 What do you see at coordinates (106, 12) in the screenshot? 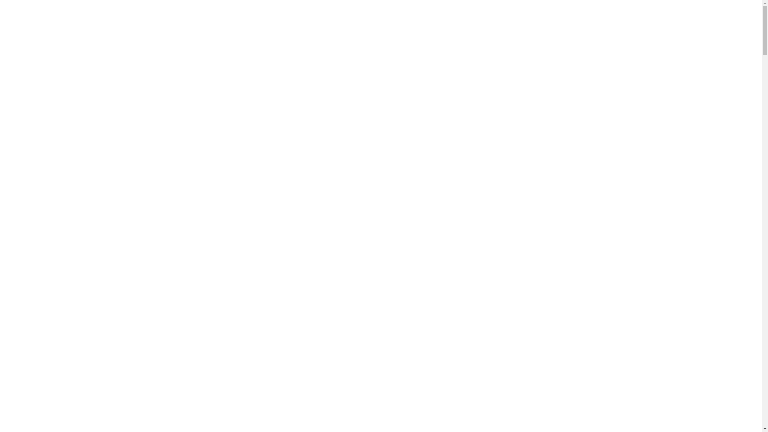
I see `SYNOPSIS` at bounding box center [106, 12].